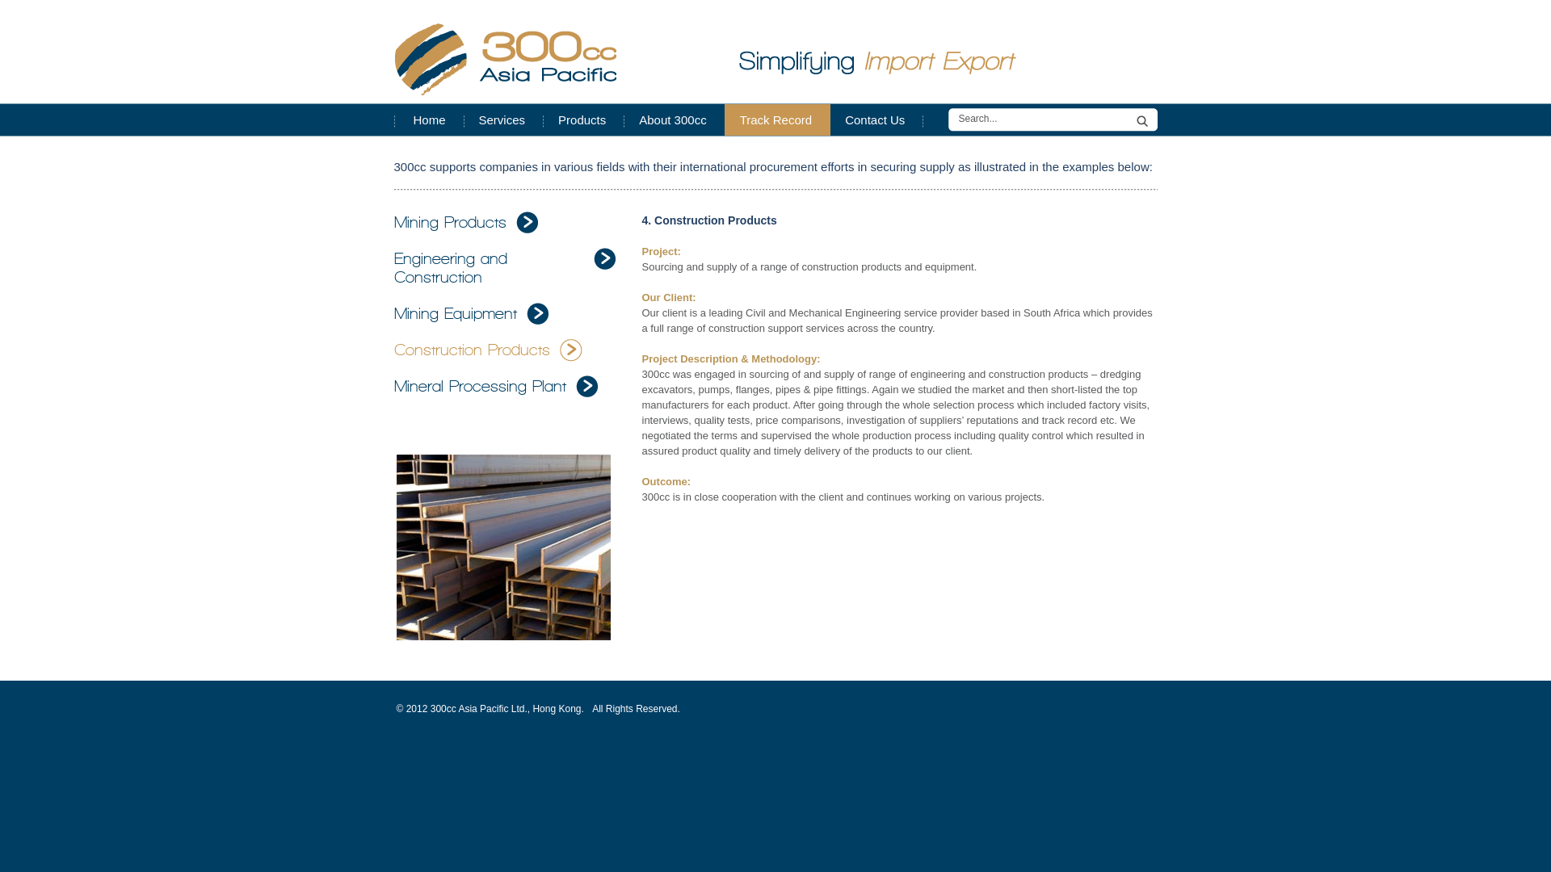 This screenshot has width=1551, height=872. Describe the element at coordinates (506, 268) in the screenshot. I see `Engineering and Construction` at that location.